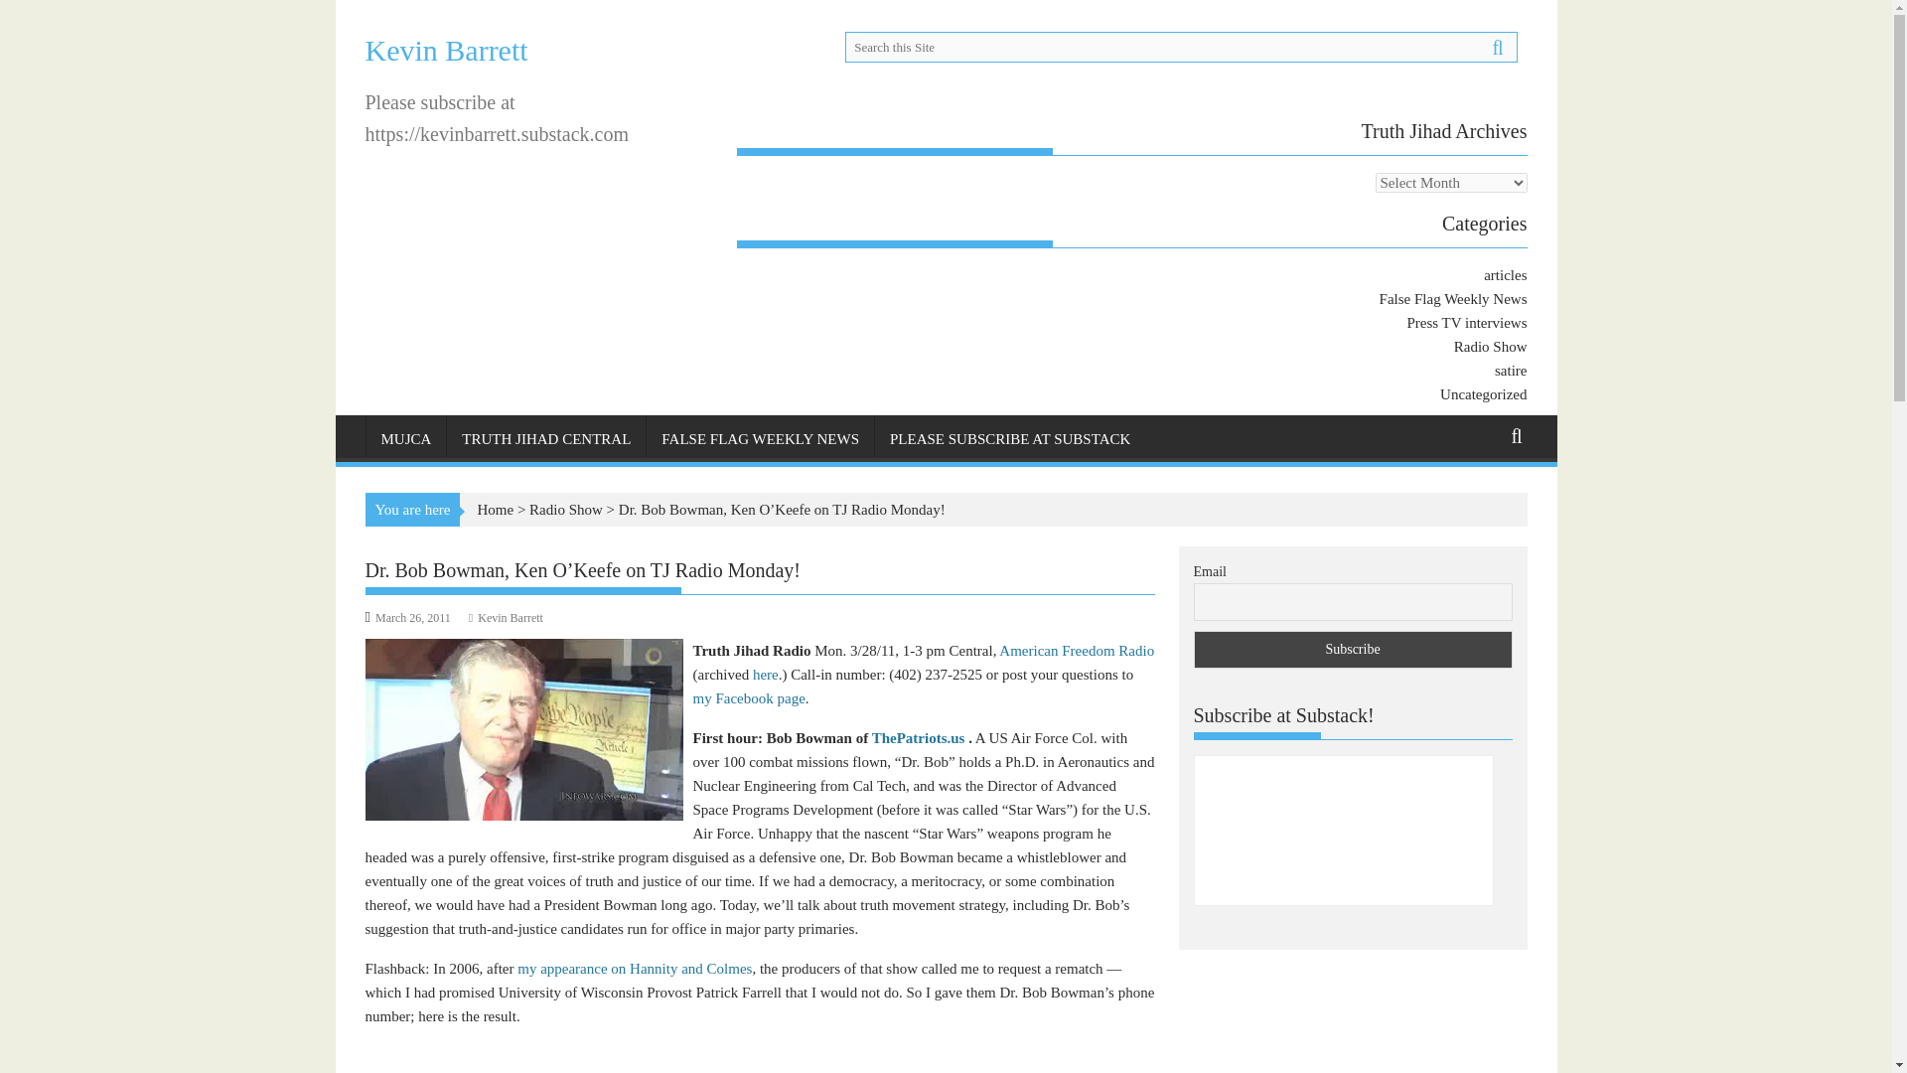 This screenshot has height=1073, width=1907. What do you see at coordinates (405, 438) in the screenshot?
I see `MUJCA` at bounding box center [405, 438].